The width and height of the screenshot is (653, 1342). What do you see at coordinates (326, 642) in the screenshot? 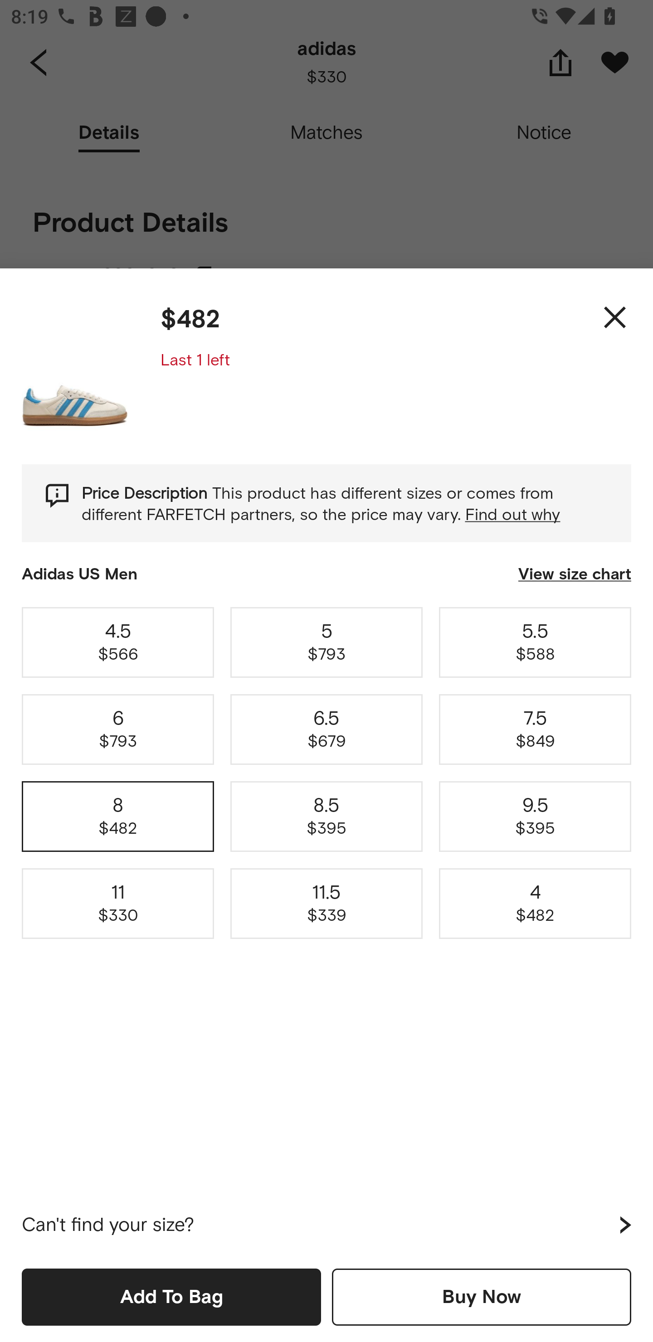
I see `5 $793` at bounding box center [326, 642].